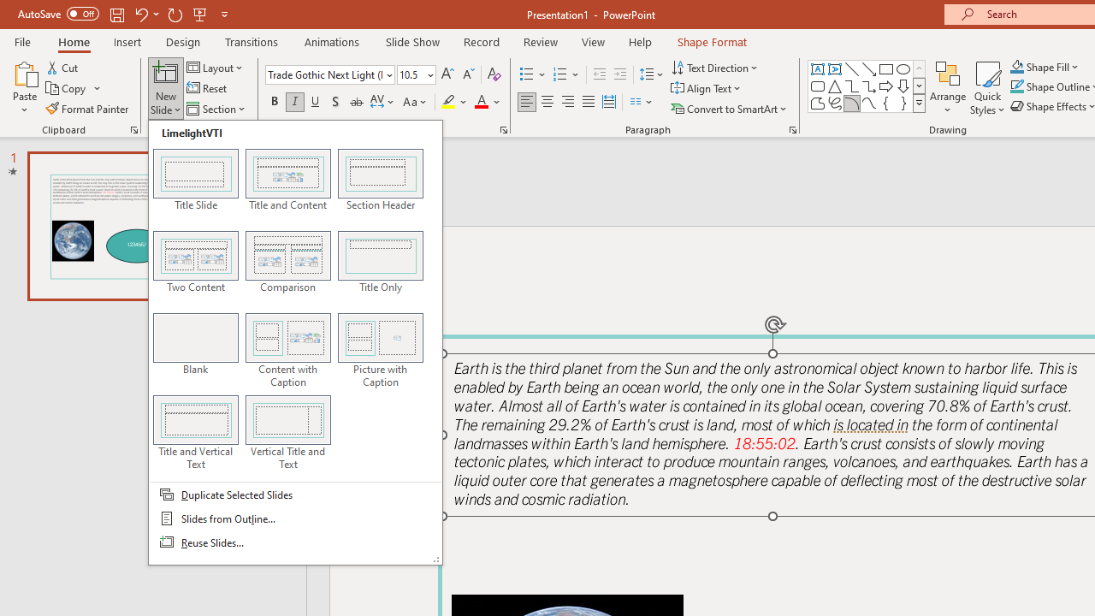 The width and height of the screenshot is (1095, 616). Describe the element at coordinates (712, 41) in the screenshot. I see `Shape Format` at that location.